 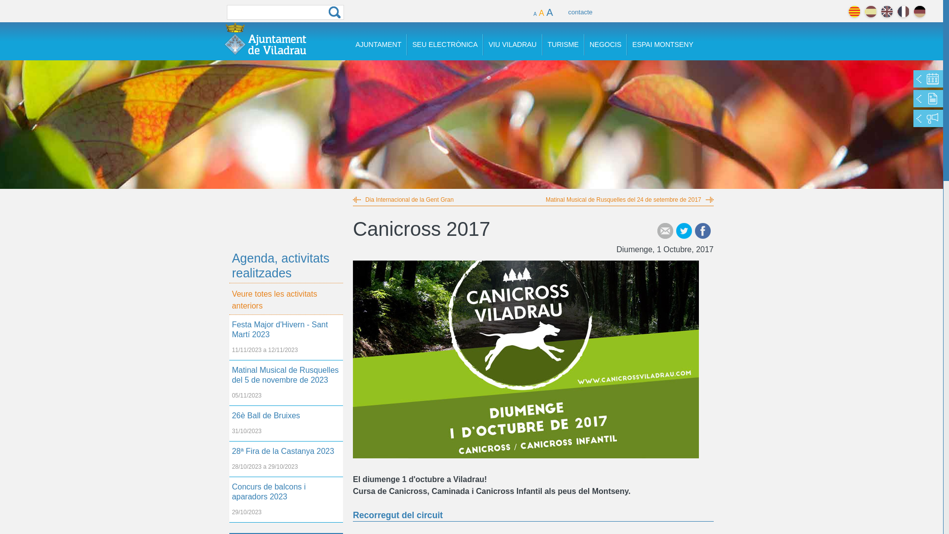 I want to click on 28/10/2023 a 29/10/2023, so click(x=286, y=469).